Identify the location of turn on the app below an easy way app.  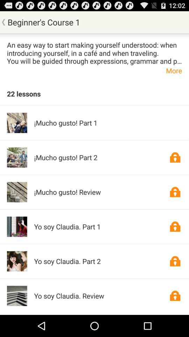
(94, 70).